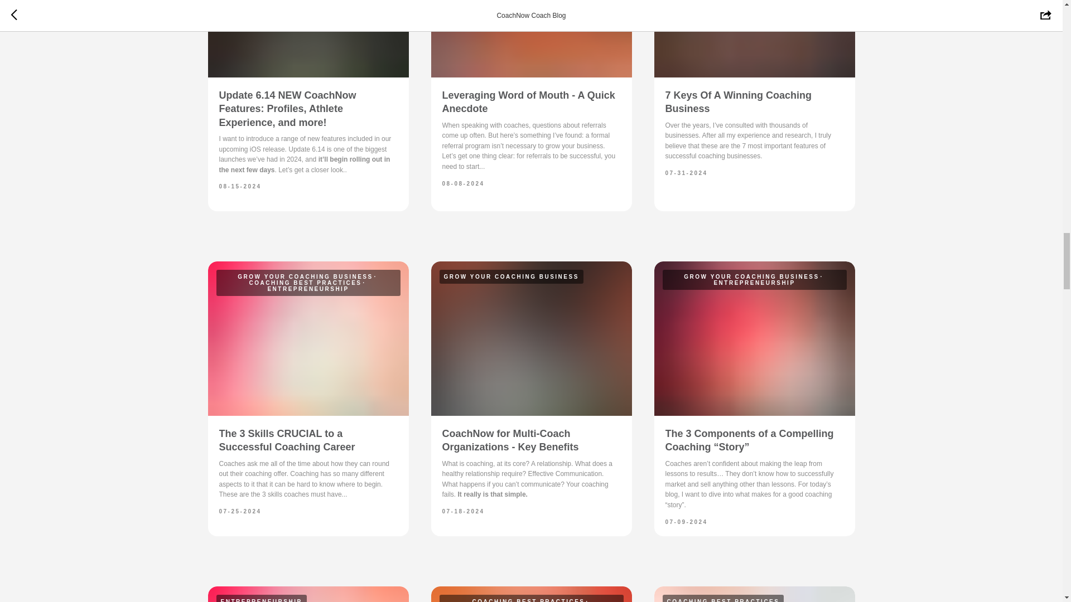 This screenshot has width=1071, height=602. I want to click on 7 Keys Of A Winning Coaching Business, so click(739, 101).